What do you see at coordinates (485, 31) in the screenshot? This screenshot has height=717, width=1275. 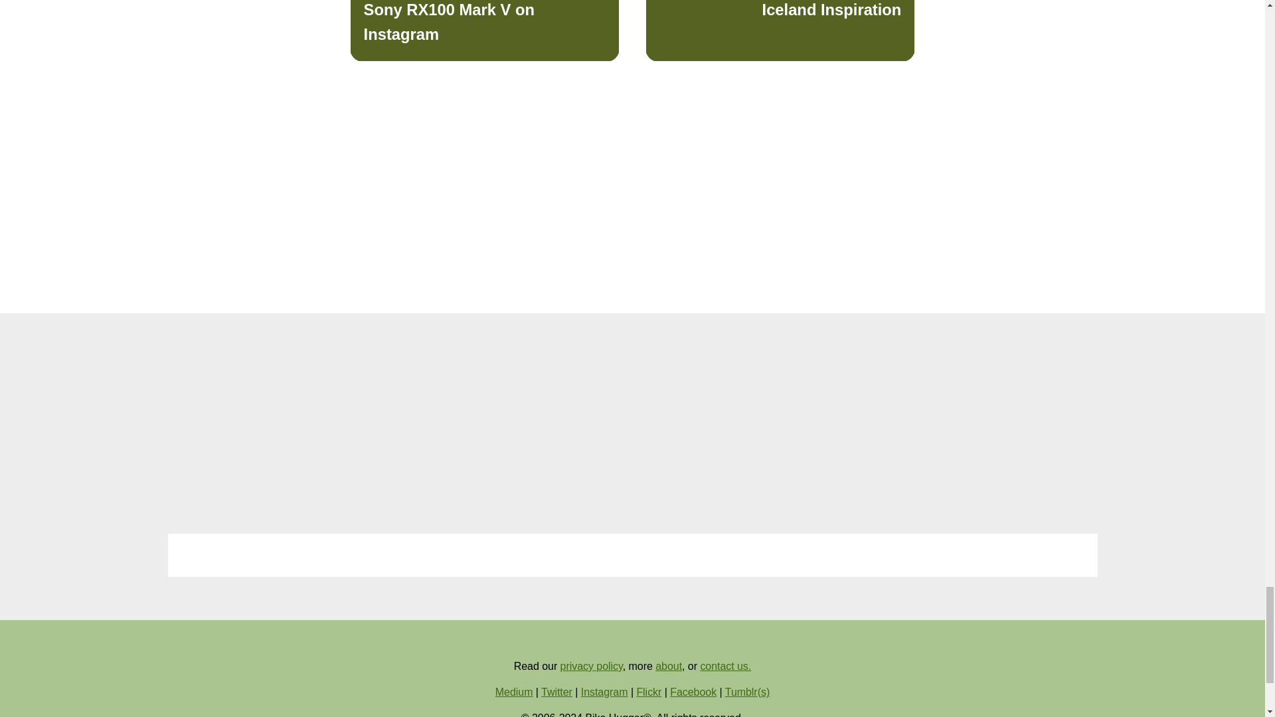 I see `about` at bounding box center [485, 31].